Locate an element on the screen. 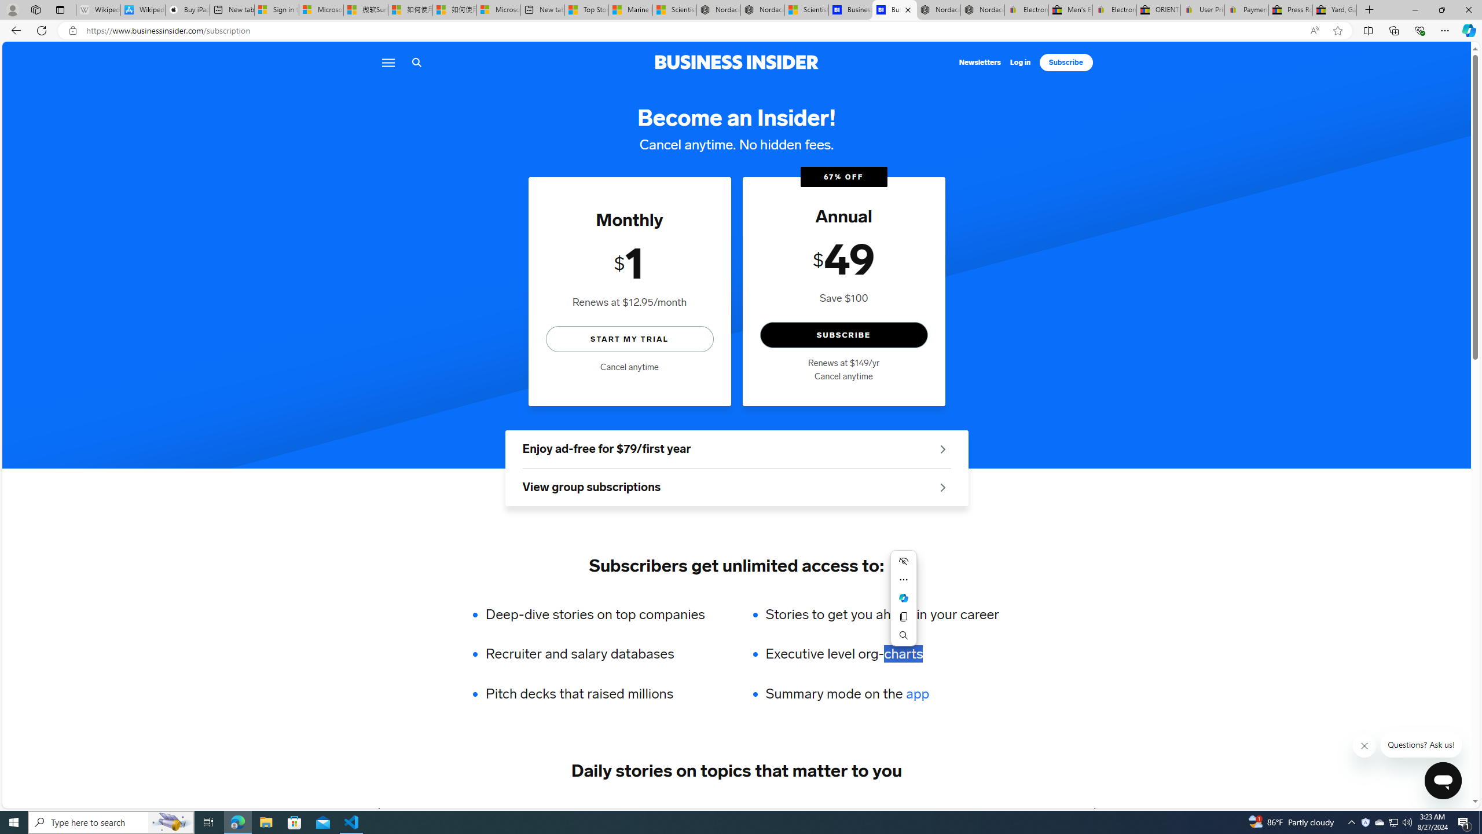  Go to the search page. is located at coordinates (416, 63).